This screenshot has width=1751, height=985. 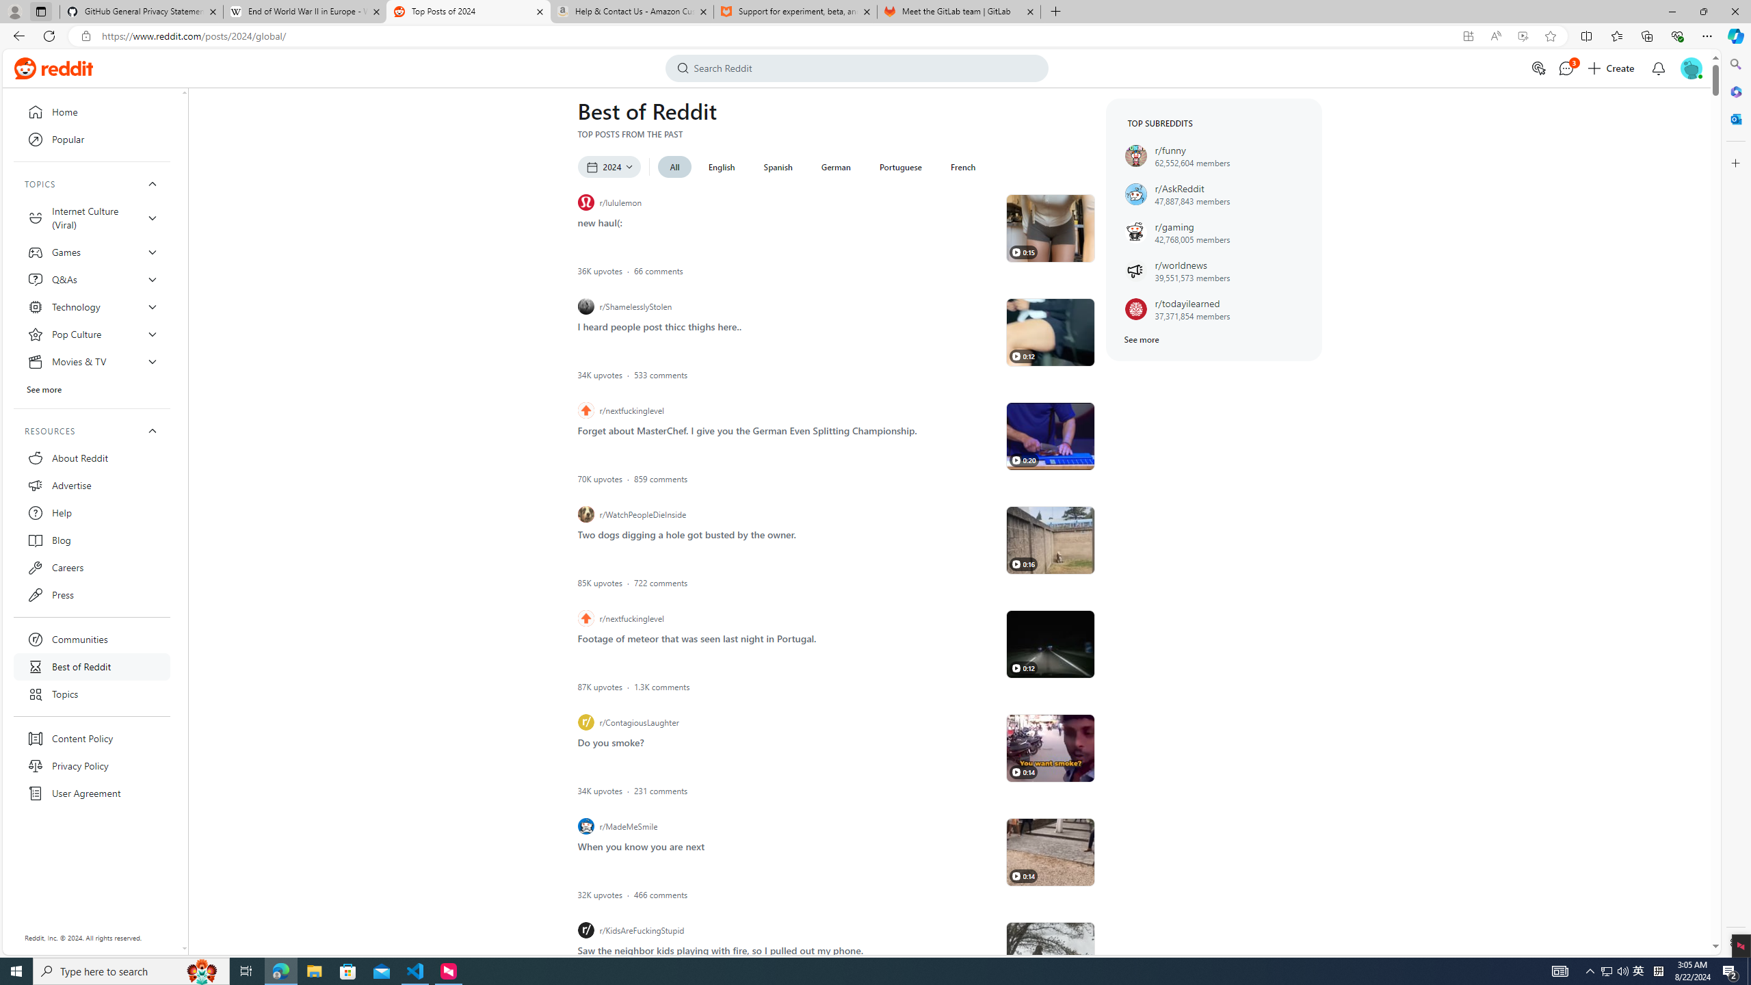 I want to click on r/lululemon, so click(x=788, y=202).